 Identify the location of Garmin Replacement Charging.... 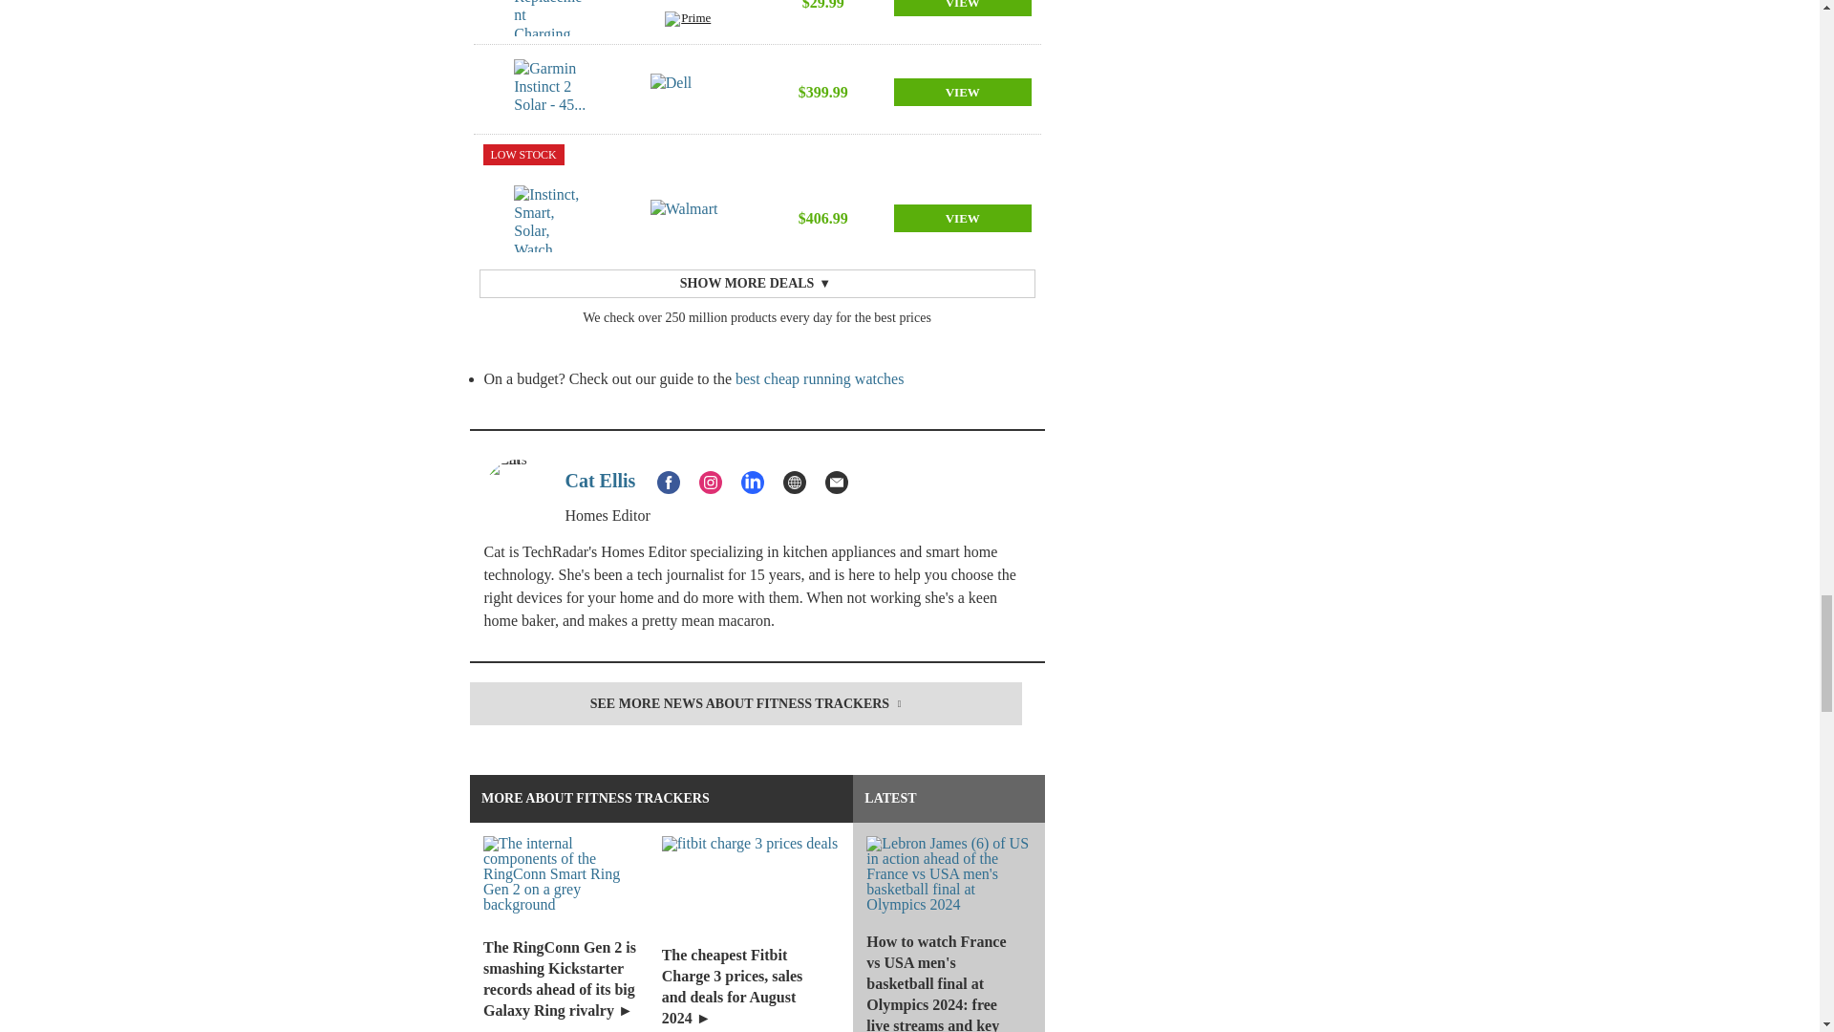
(550, 17).